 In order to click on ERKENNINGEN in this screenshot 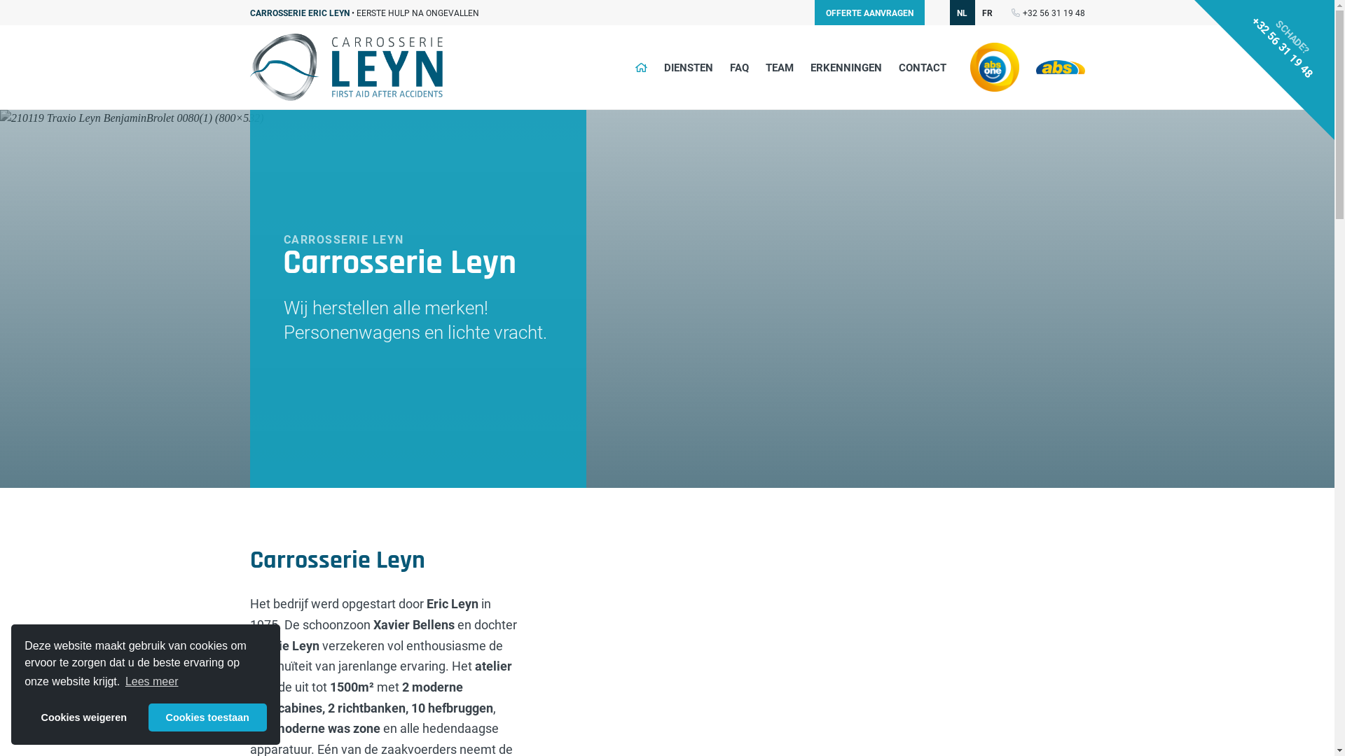, I will do `click(846, 67)`.